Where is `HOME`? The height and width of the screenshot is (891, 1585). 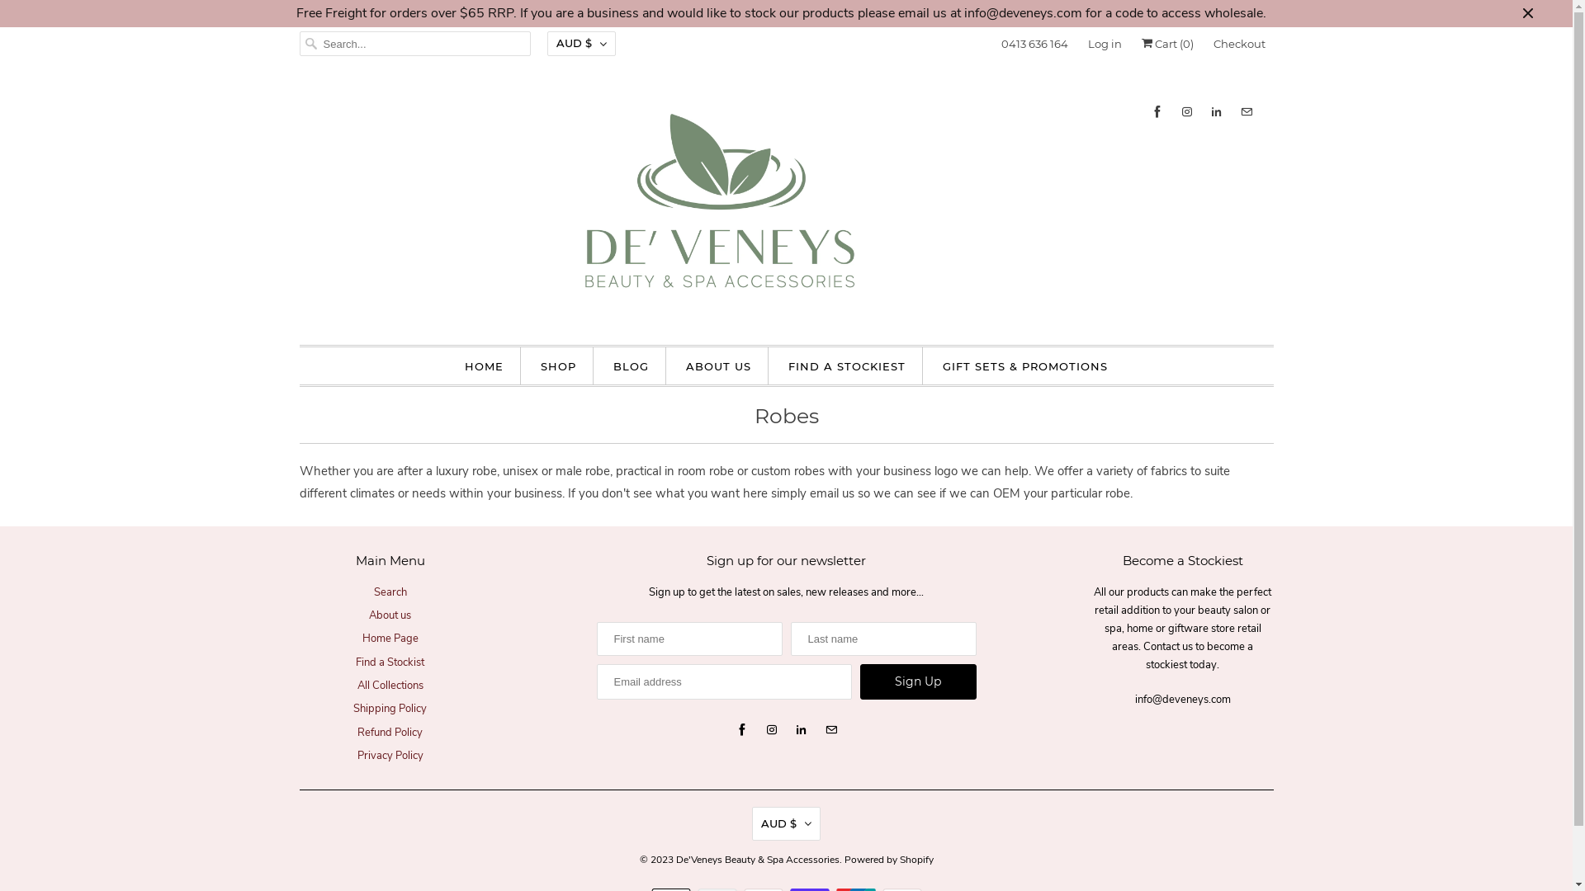 HOME is located at coordinates (484, 366).